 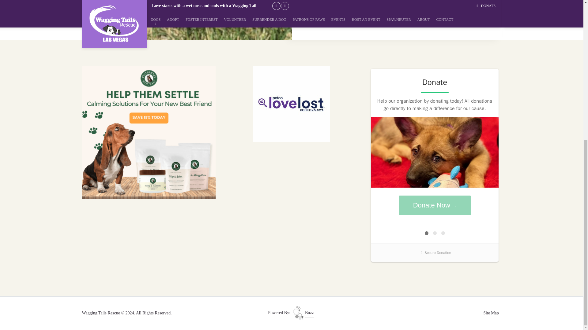 What do you see at coordinates (491, 313) in the screenshot?
I see `Site Map` at bounding box center [491, 313].